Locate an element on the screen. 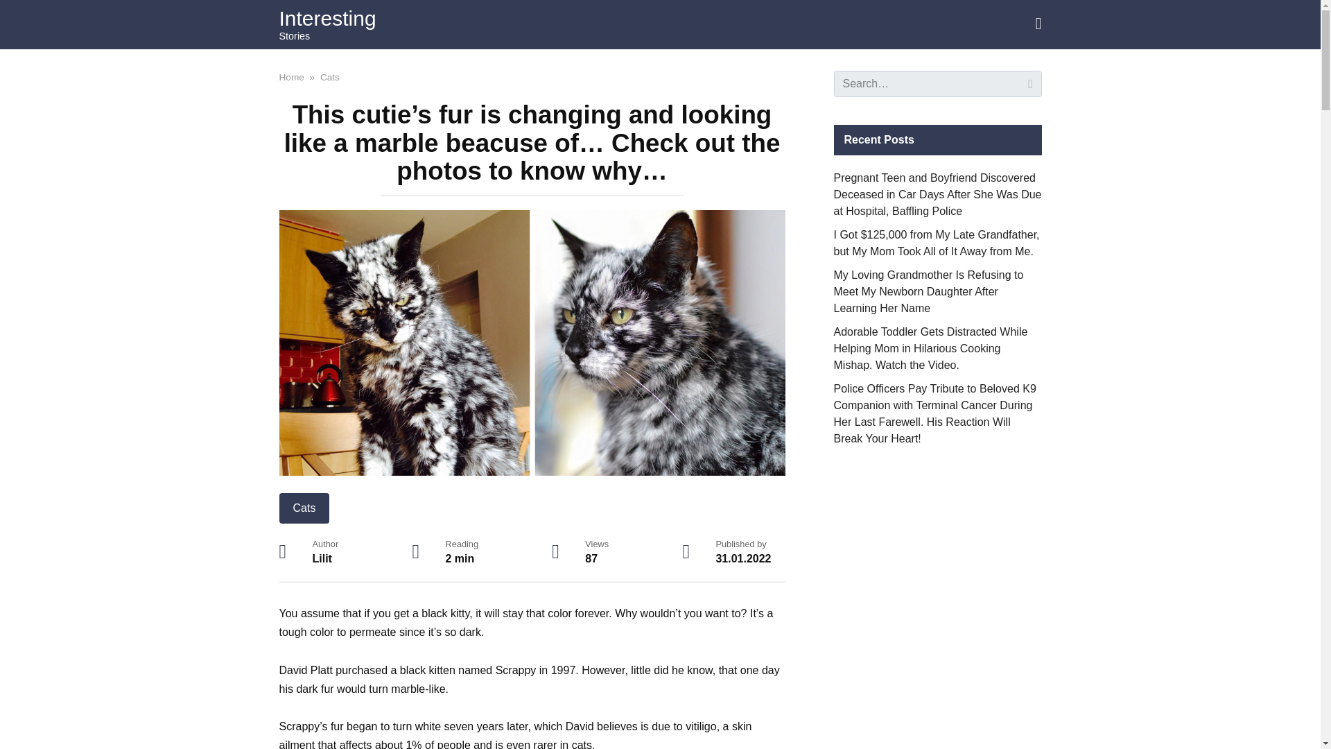 The width and height of the screenshot is (1331, 749). Home is located at coordinates (290, 76).